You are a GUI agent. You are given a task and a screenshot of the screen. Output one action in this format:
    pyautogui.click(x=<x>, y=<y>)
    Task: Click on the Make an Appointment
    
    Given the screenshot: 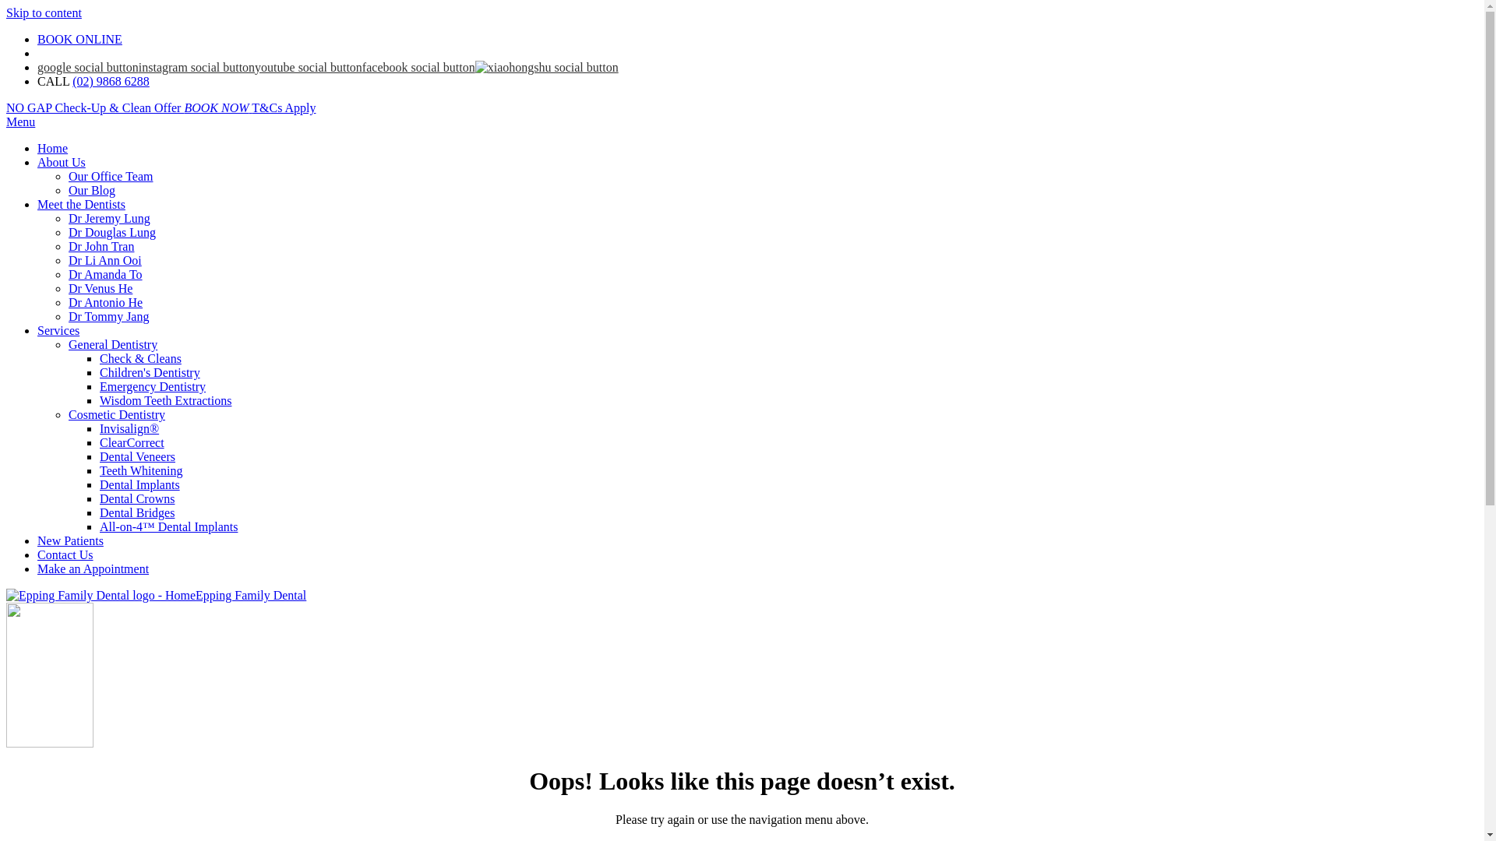 What is the action you would take?
    pyautogui.click(x=93, y=568)
    